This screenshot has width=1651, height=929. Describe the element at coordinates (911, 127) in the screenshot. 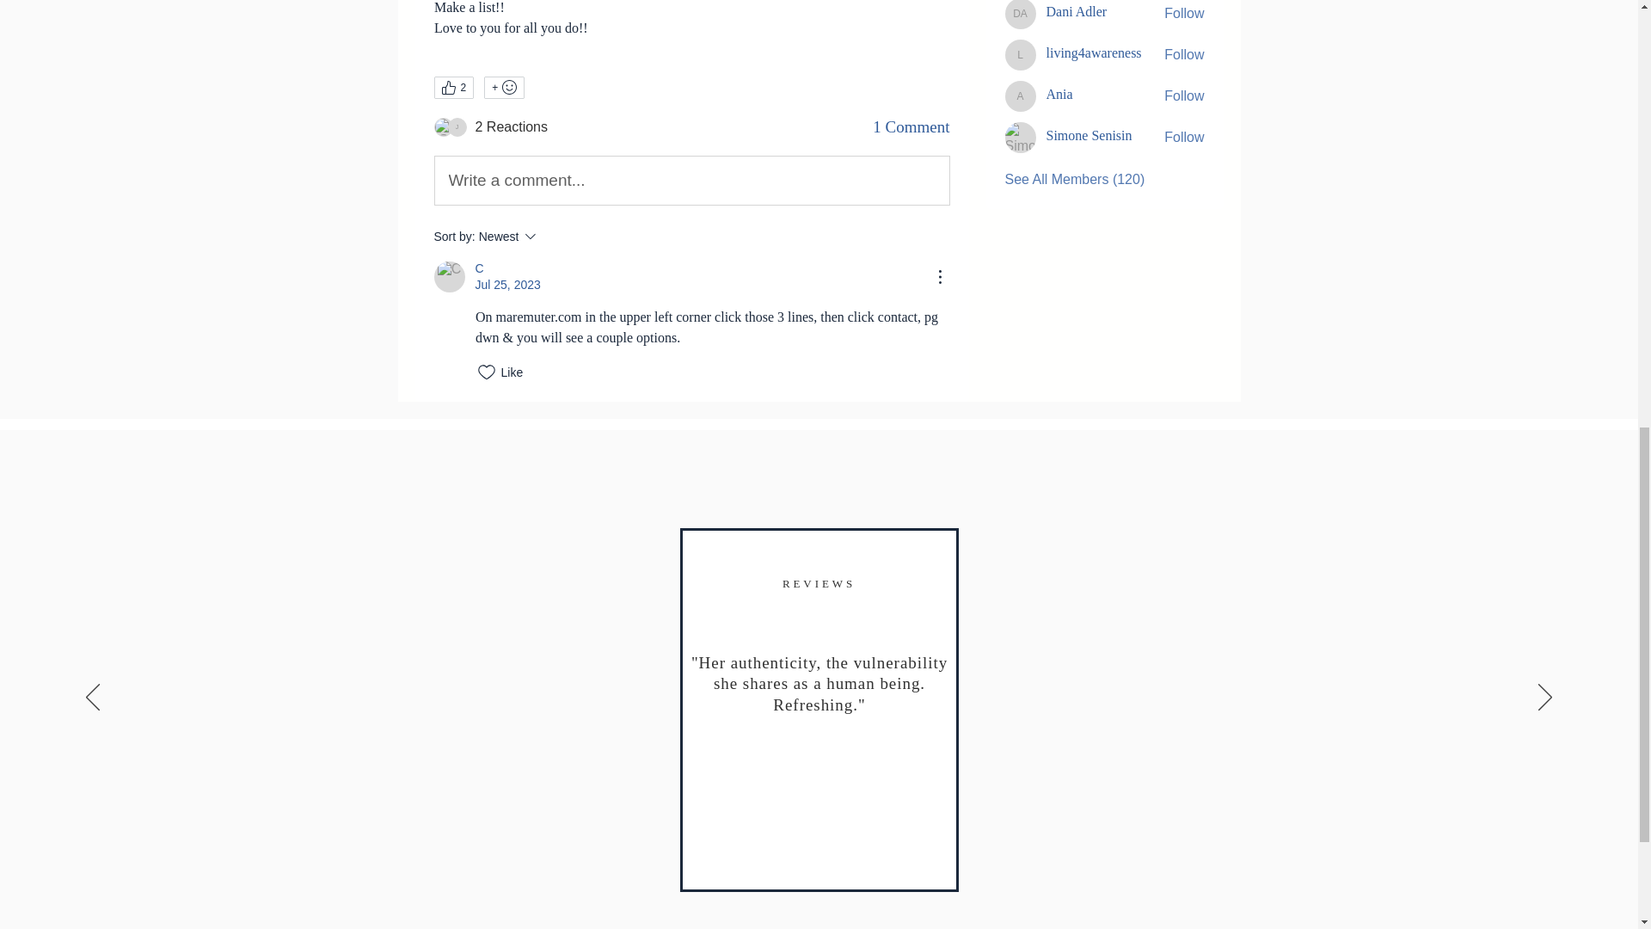

I see `1 Comment` at that location.